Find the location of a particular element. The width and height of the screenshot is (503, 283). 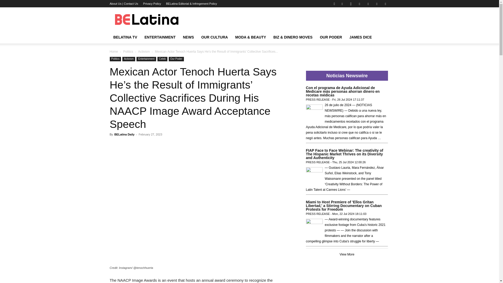

Linkedin is located at coordinates (359, 4).